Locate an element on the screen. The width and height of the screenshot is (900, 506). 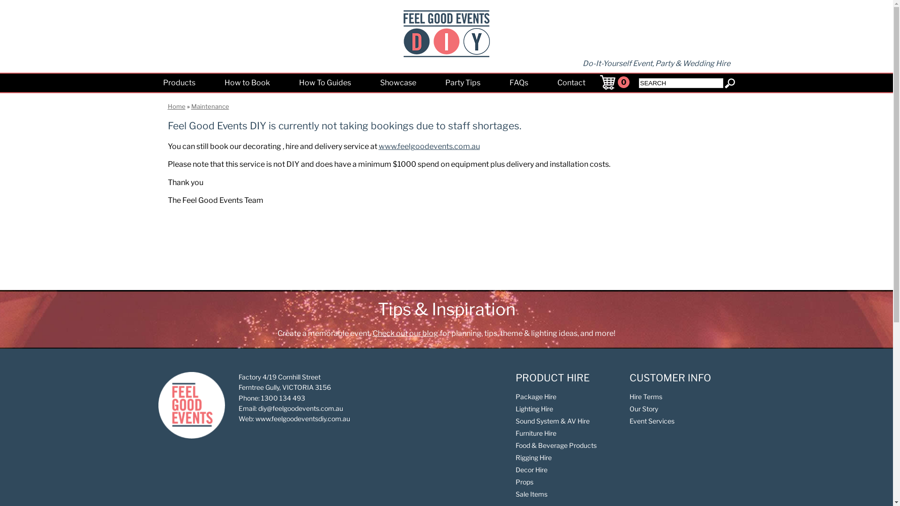
FAQs is located at coordinates (519, 83).